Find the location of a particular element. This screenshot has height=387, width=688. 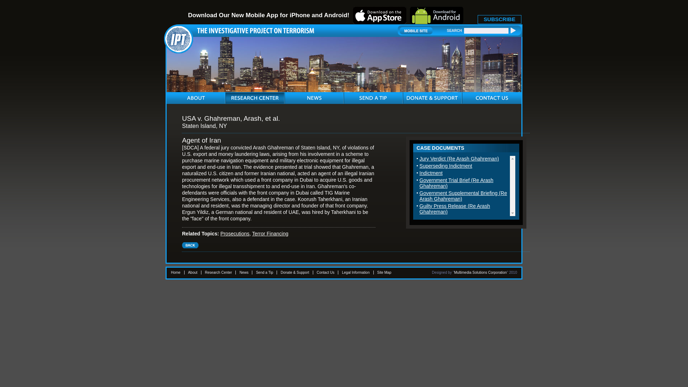

Research Center is located at coordinates (219, 272).